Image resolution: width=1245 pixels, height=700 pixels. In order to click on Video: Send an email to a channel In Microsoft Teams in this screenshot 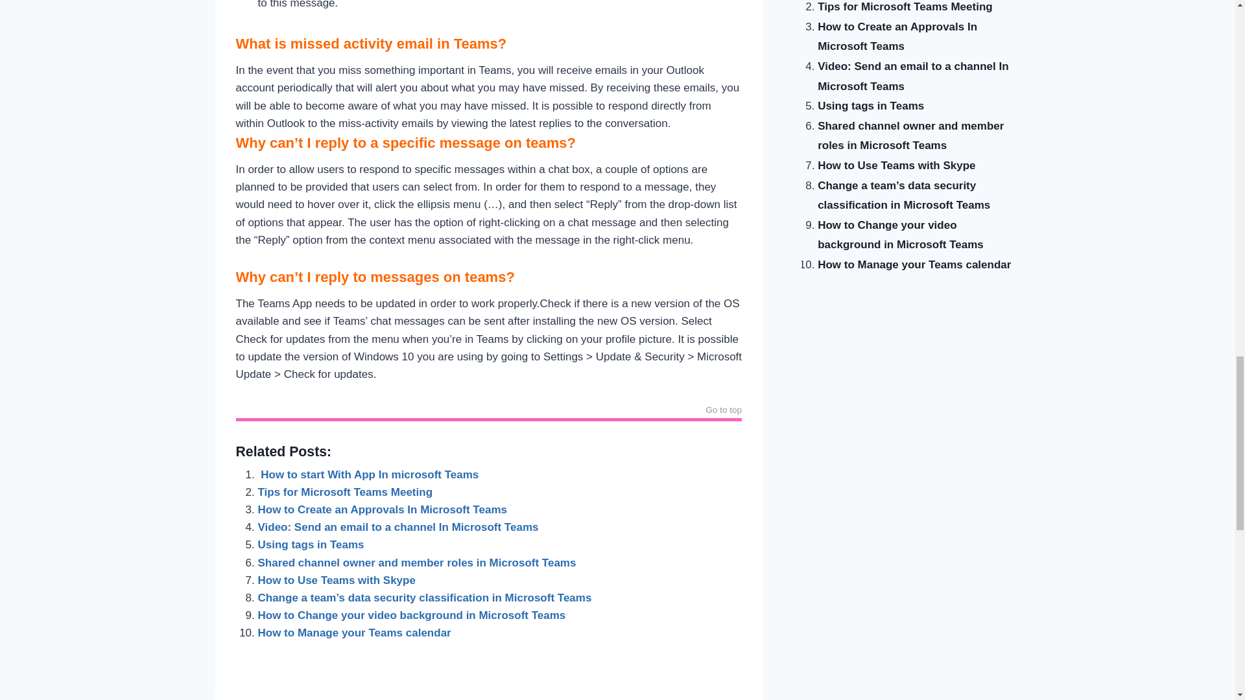, I will do `click(398, 526)`.